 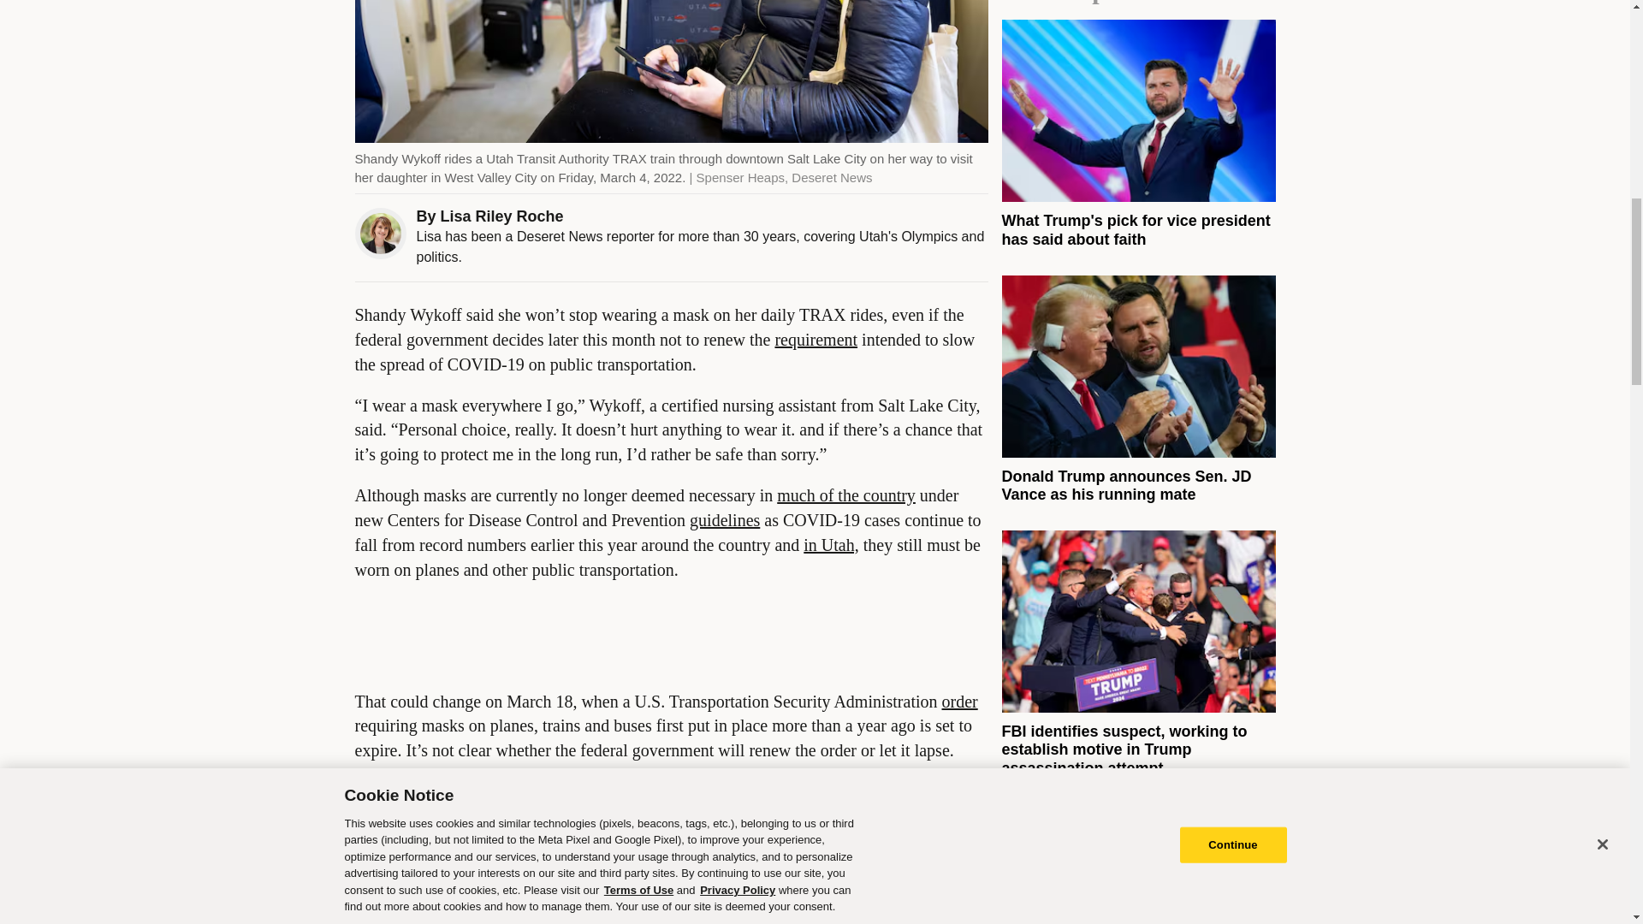 I want to click on guidelines, so click(x=724, y=520).